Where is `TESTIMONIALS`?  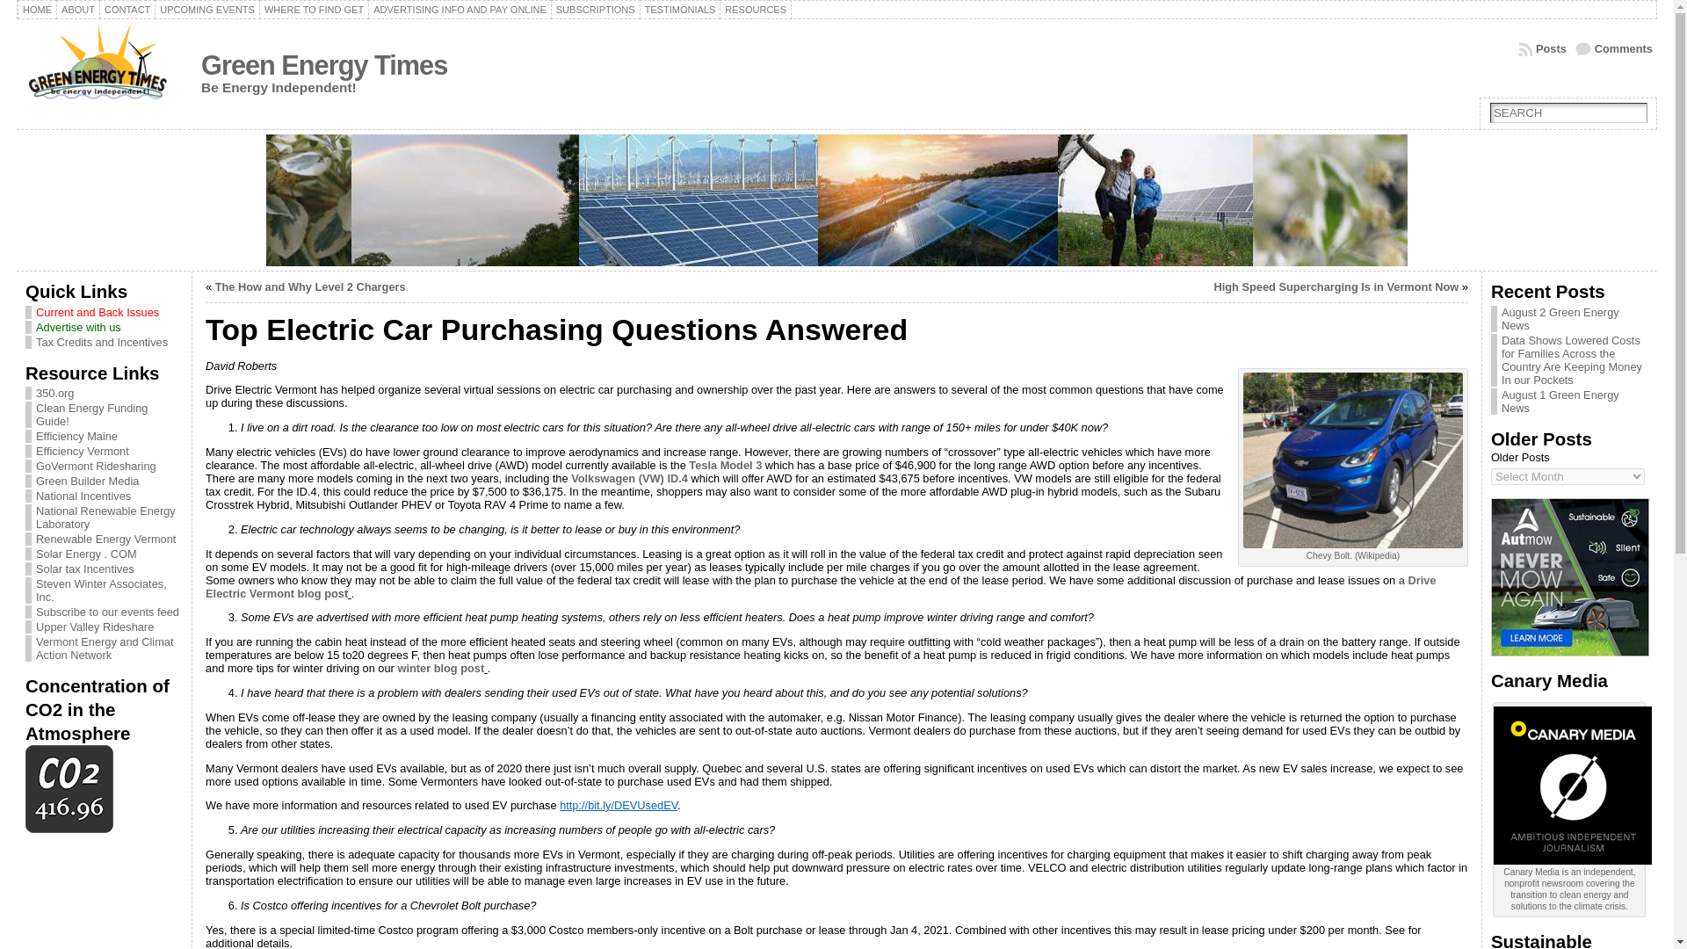 TESTIMONIALS is located at coordinates (680, 9).